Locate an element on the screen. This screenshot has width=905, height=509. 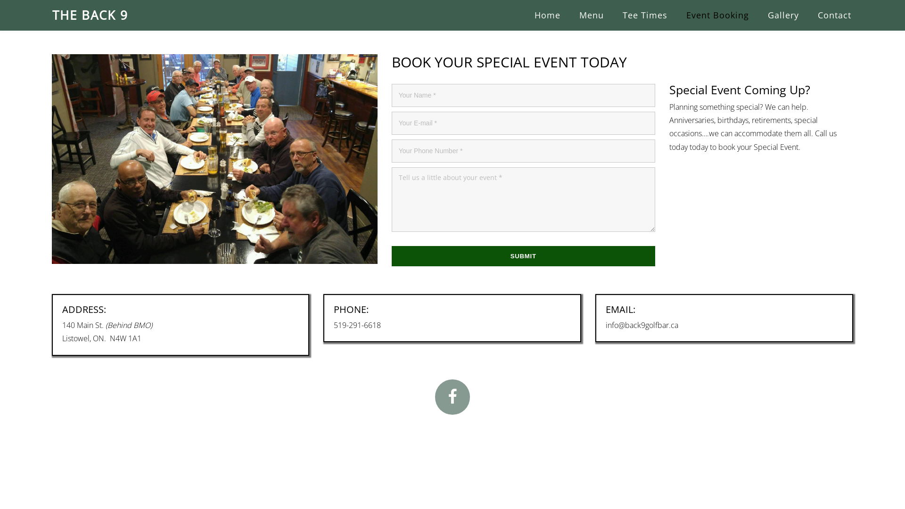
20171018_183625 is located at coordinates (215, 159).